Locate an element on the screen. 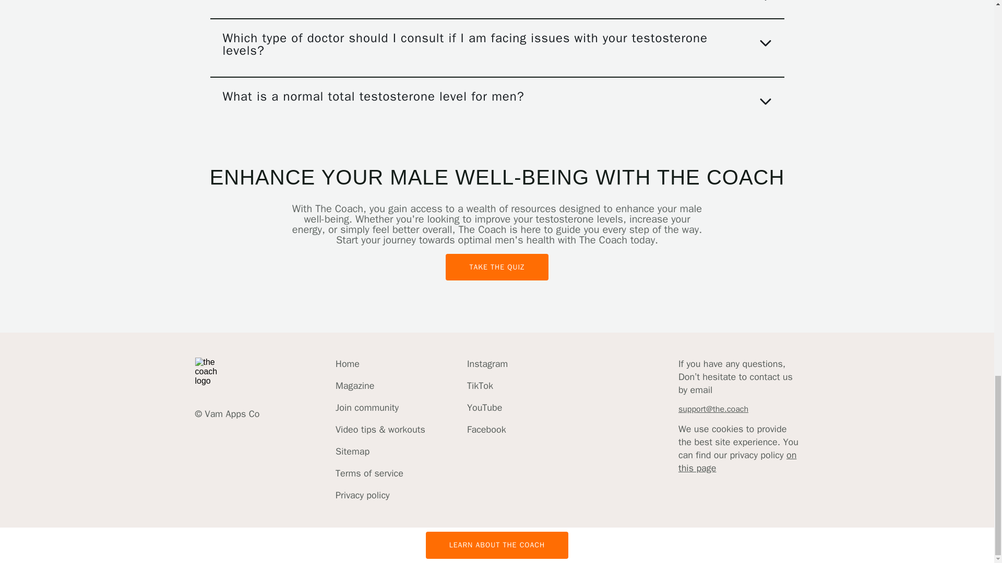  TAKE THE QUIZ is located at coordinates (497, 267).